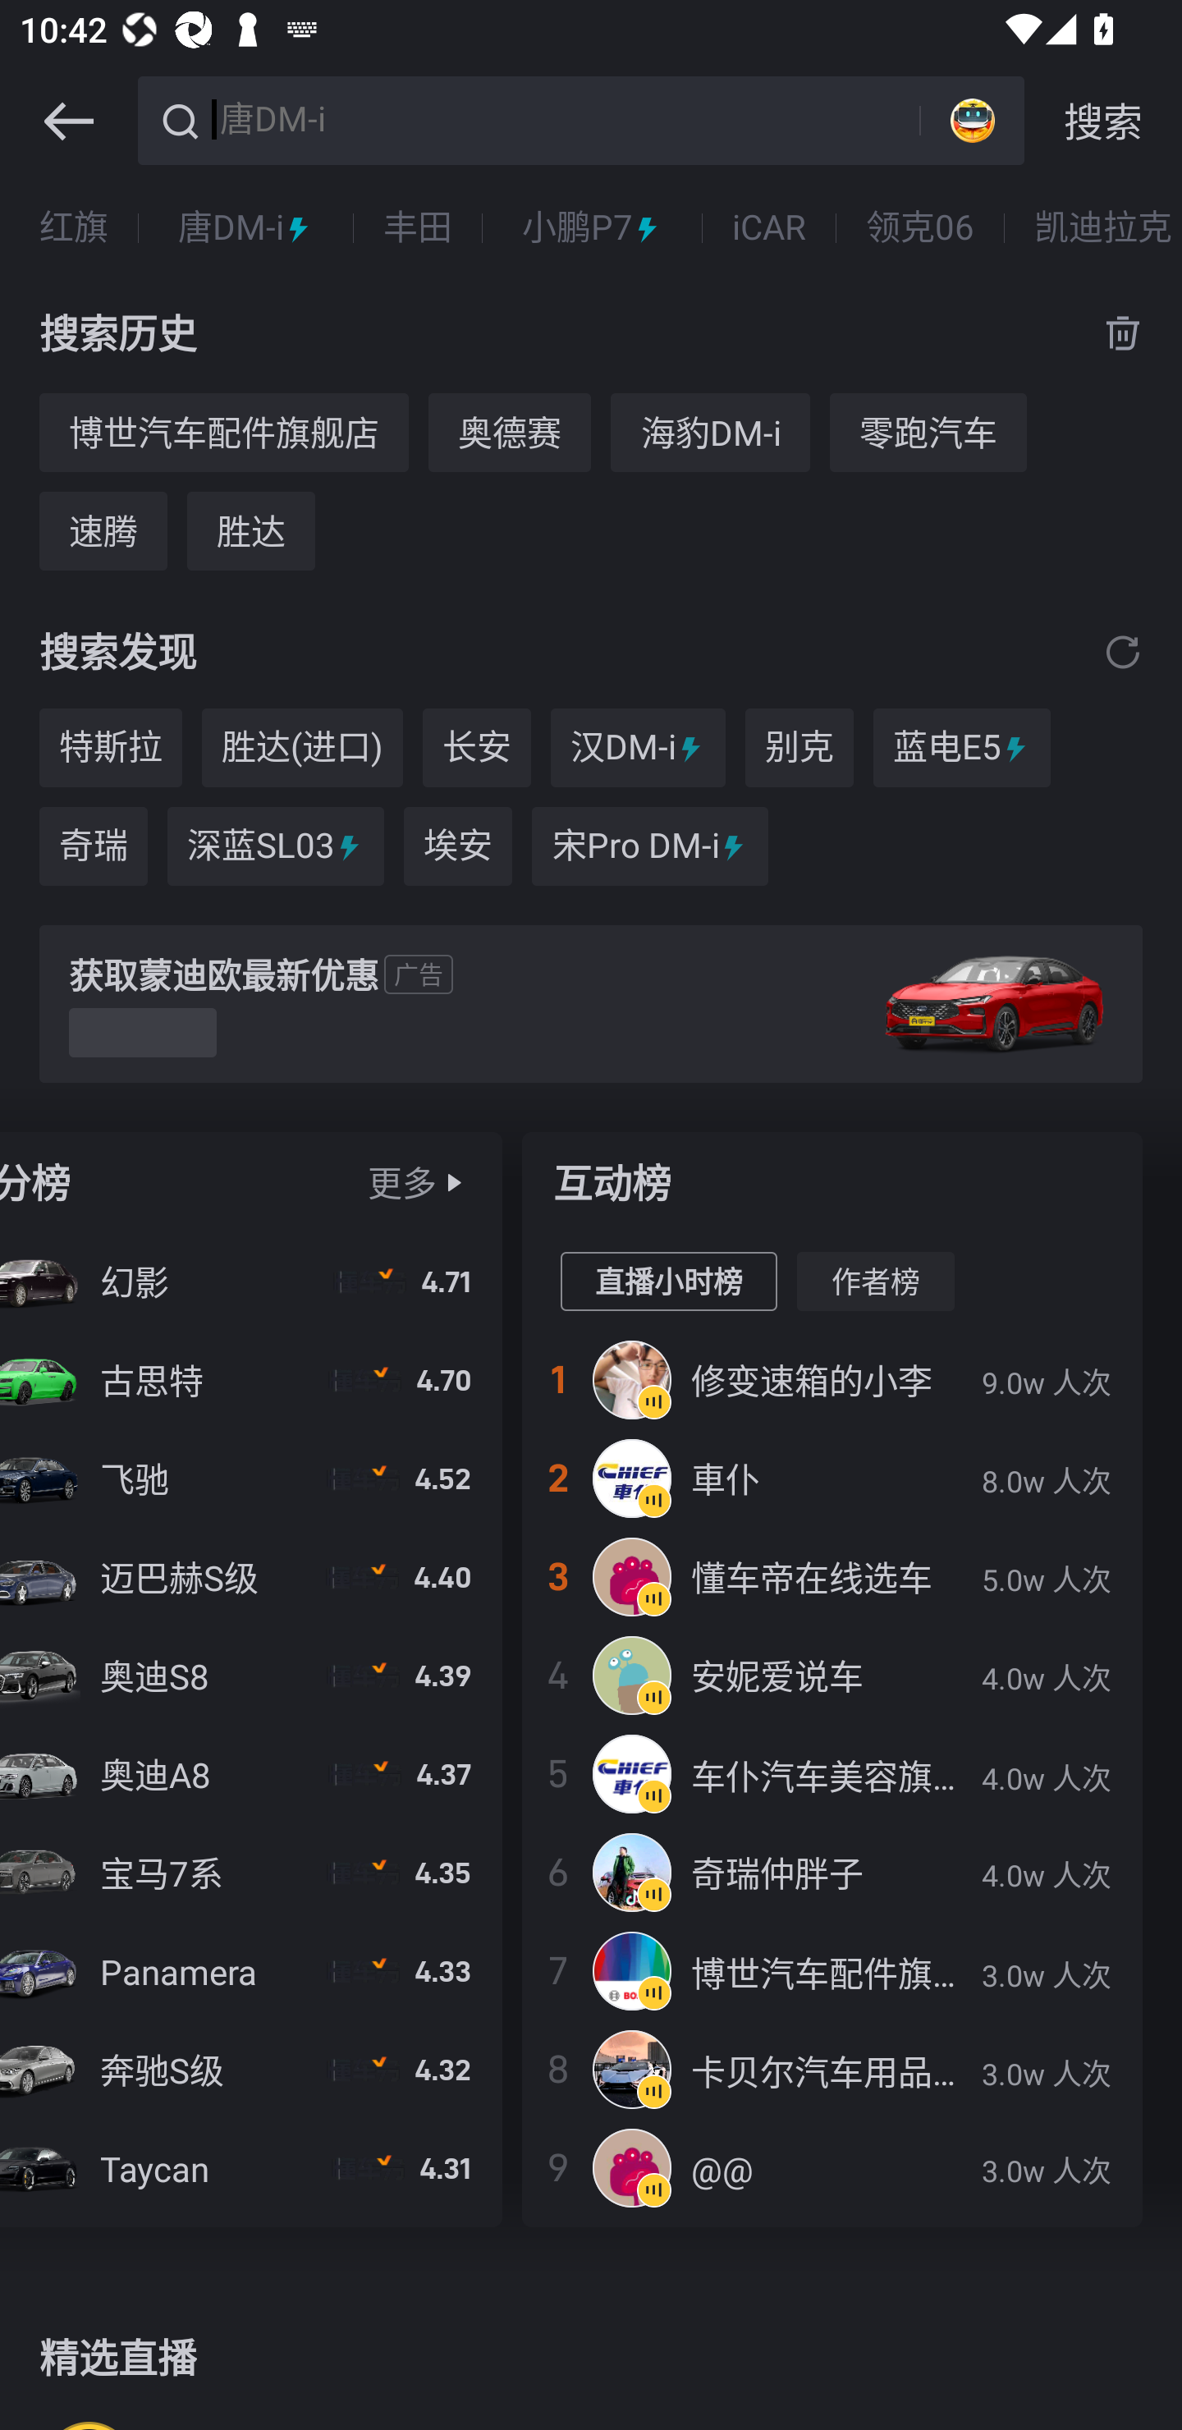 This screenshot has height=2430, width=1182. I want to click on 安妮爱说车 4.0w 人次, so click(832, 1675).